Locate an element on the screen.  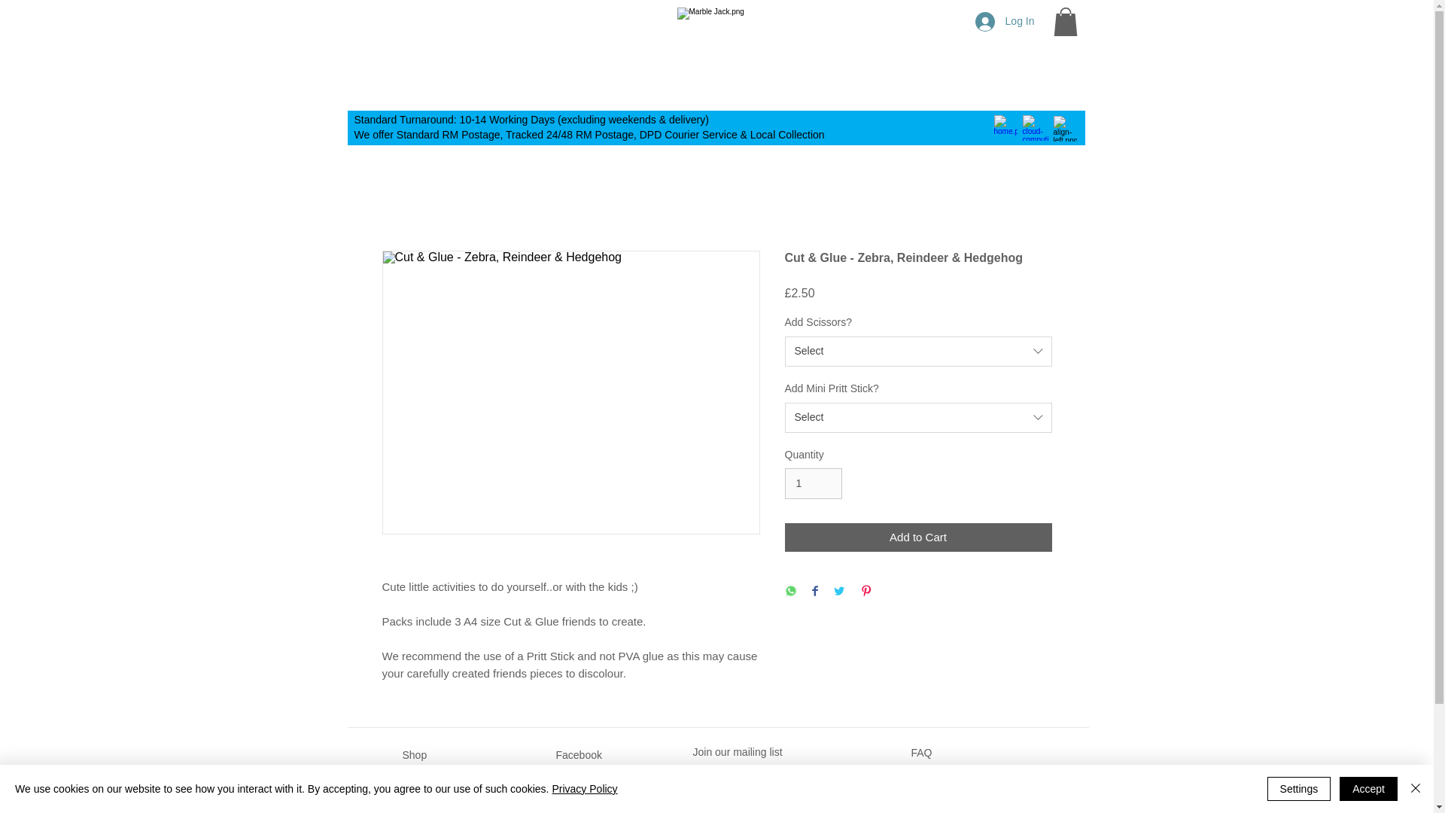
Facebook is located at coordinates (578, 754).